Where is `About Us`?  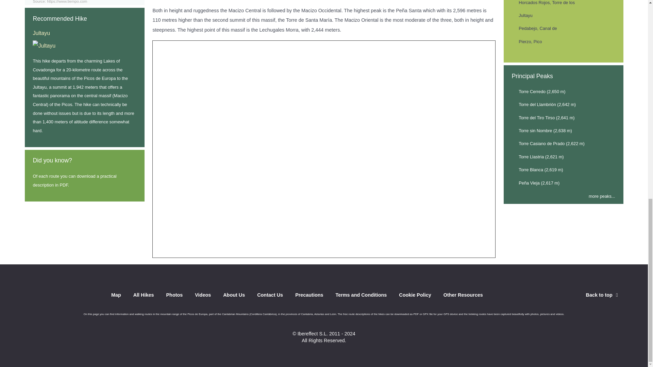 About Us is located at coordinates (234, 296).